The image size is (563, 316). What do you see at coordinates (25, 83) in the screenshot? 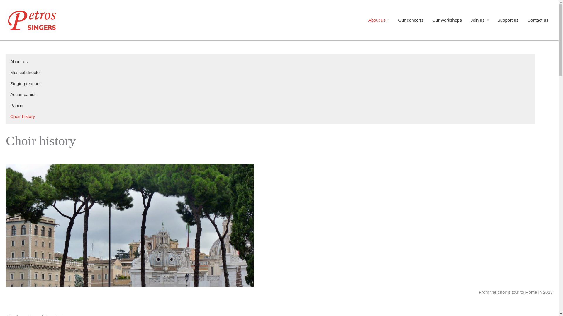
I see `Singing teacher` at bounding box center [25, 83].